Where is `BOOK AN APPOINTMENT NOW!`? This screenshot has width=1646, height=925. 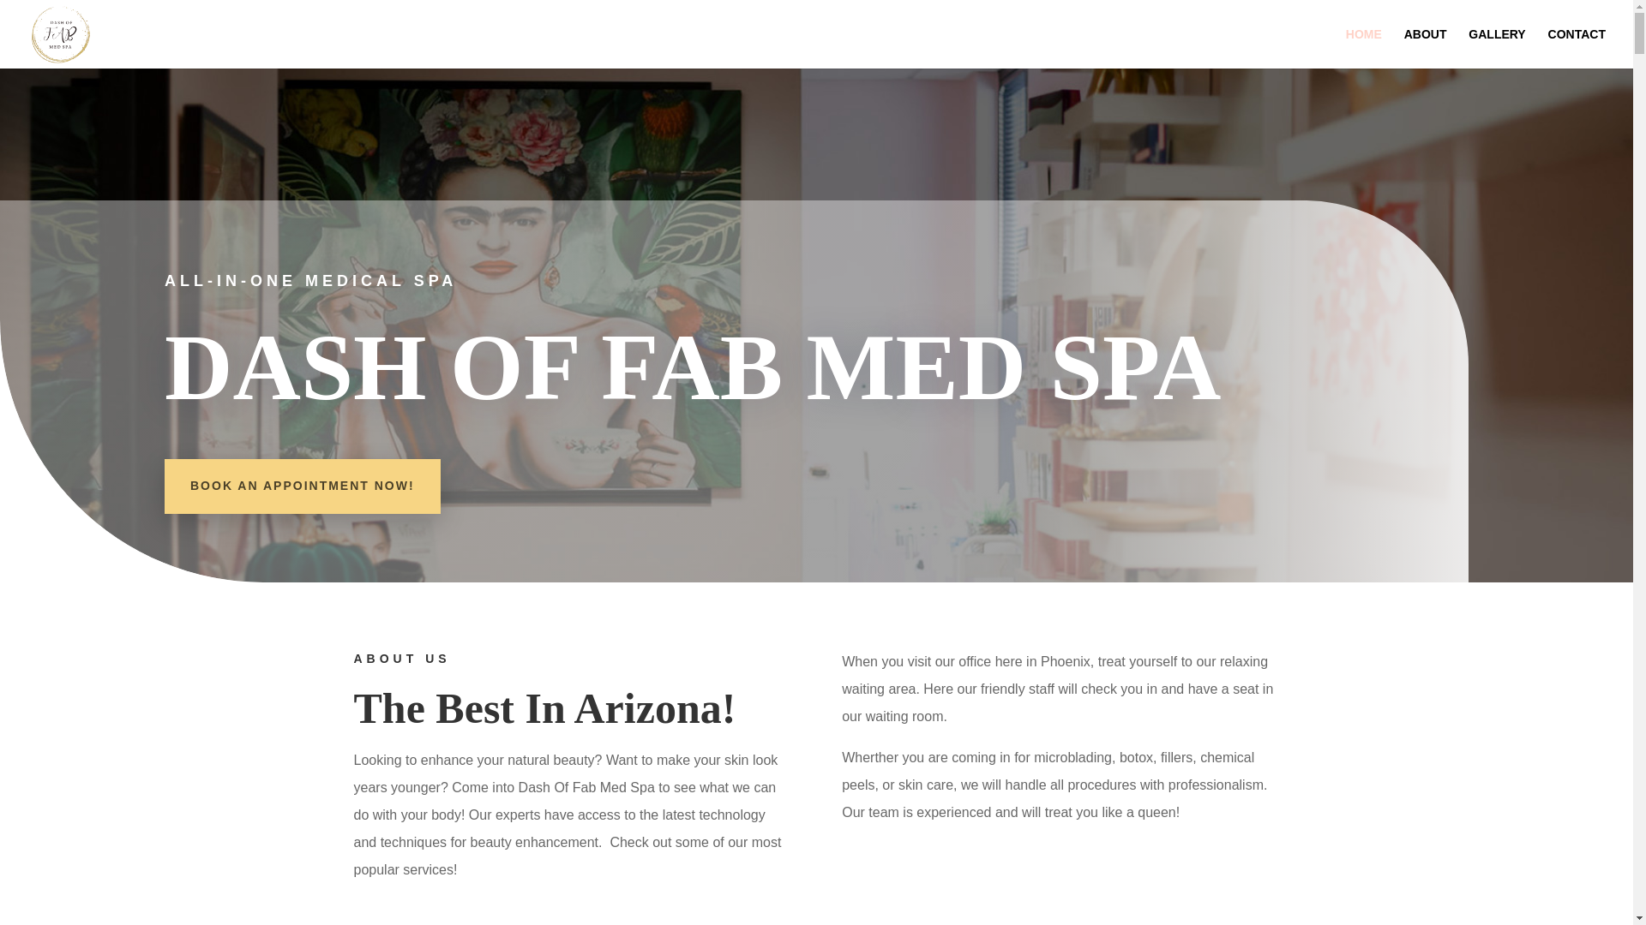 BOOK AN APPOINTMENT NOW! is located at coordinates (303, 486).